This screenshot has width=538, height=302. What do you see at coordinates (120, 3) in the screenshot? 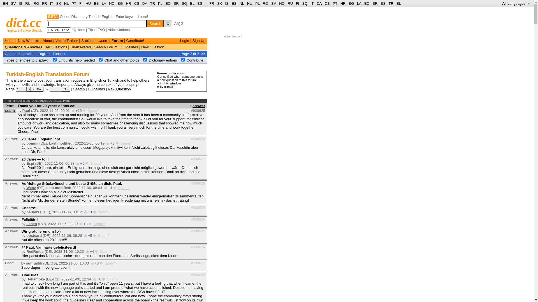
I see `BG` at bounding box center [120, 3].